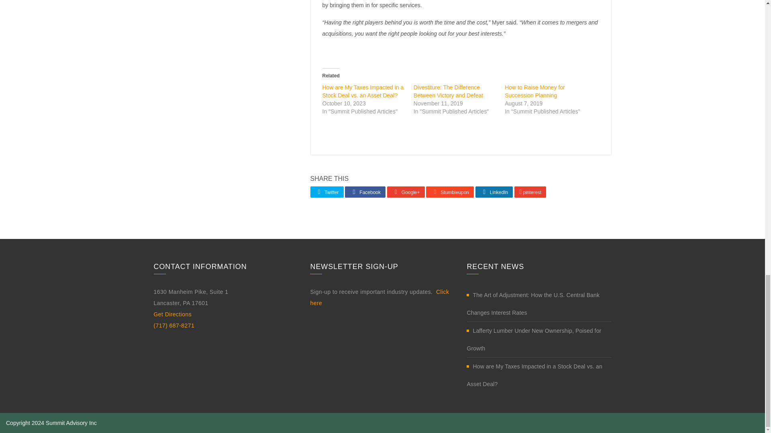 The image size is (771, 433). Describe the element at coordinates (379, 297) in the screenshot. I see `Click here` at that location.